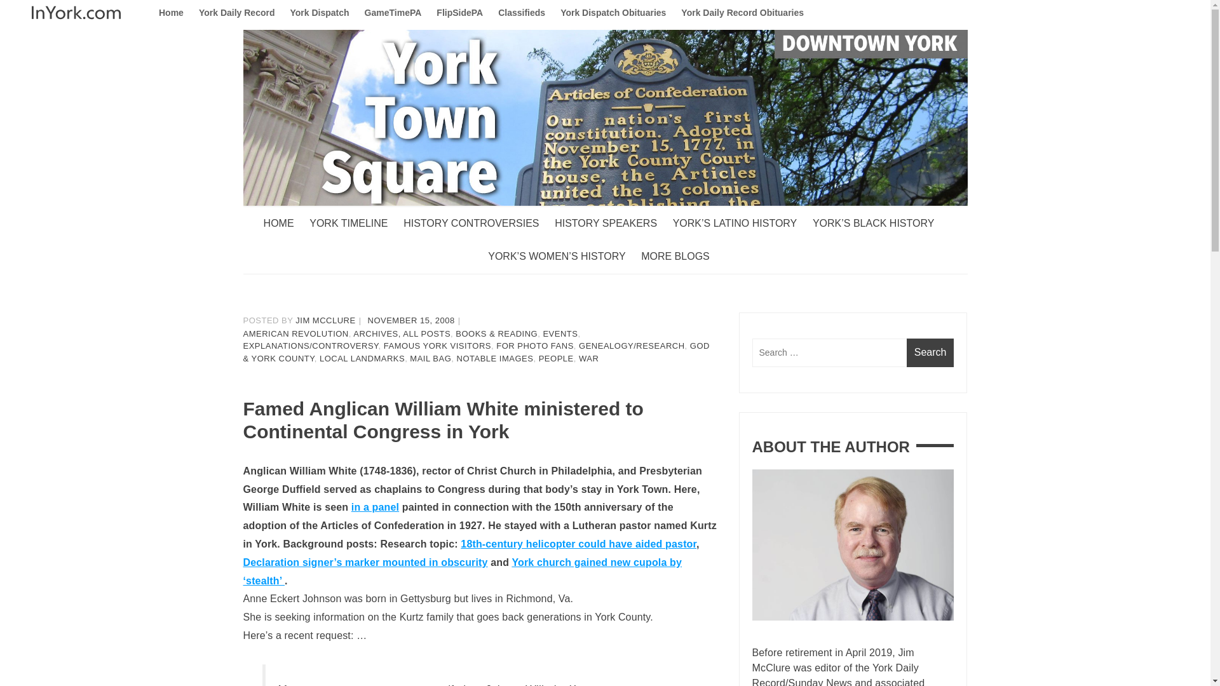 This screenshot has height=686, width=1220. Describe the element at coordinates (681, 257) in the screenshot. I see `MORE BLOGS` at that location.